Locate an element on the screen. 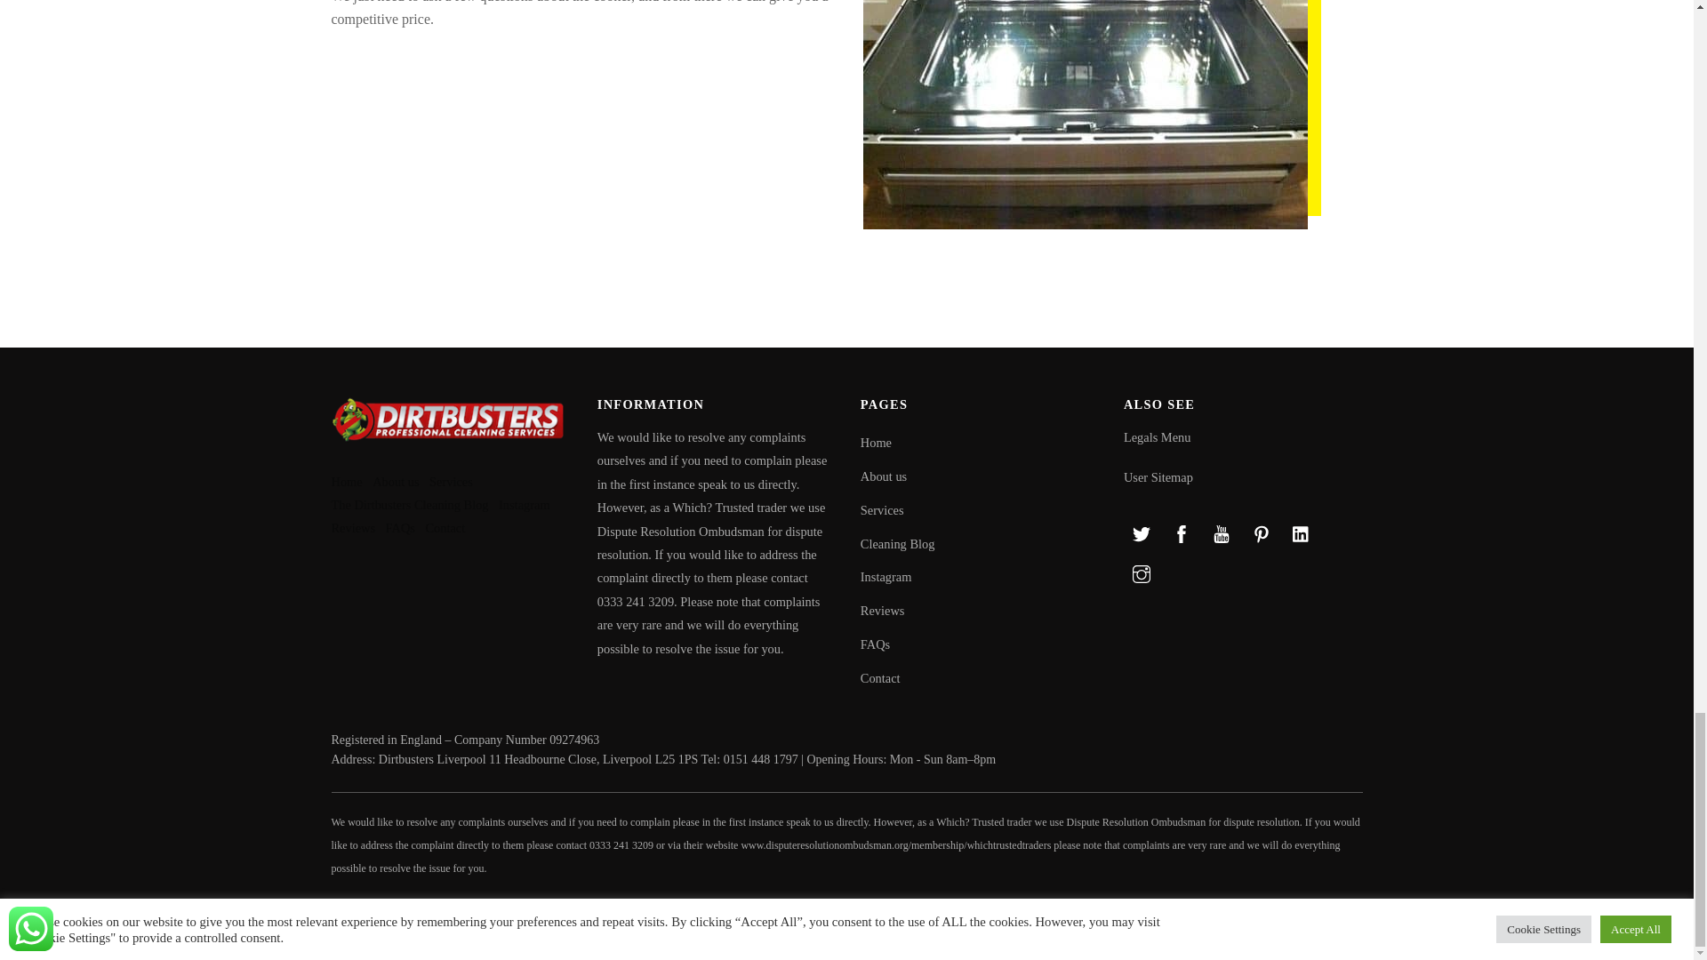 The width and height of the screenshot is (1707, 960). Cleaning Blog is located at coordinates (898, 543).